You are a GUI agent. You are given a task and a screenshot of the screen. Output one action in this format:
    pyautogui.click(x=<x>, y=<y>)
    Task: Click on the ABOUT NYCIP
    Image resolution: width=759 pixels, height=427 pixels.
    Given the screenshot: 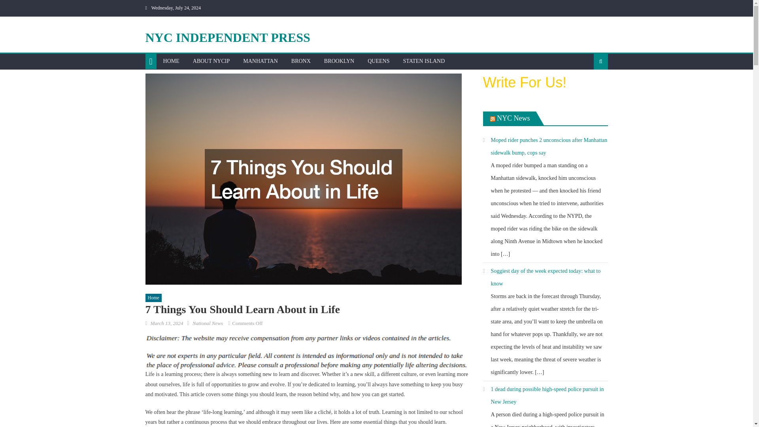 What is the action you would take?
    pyautogui.click(x=211, y=61)
    